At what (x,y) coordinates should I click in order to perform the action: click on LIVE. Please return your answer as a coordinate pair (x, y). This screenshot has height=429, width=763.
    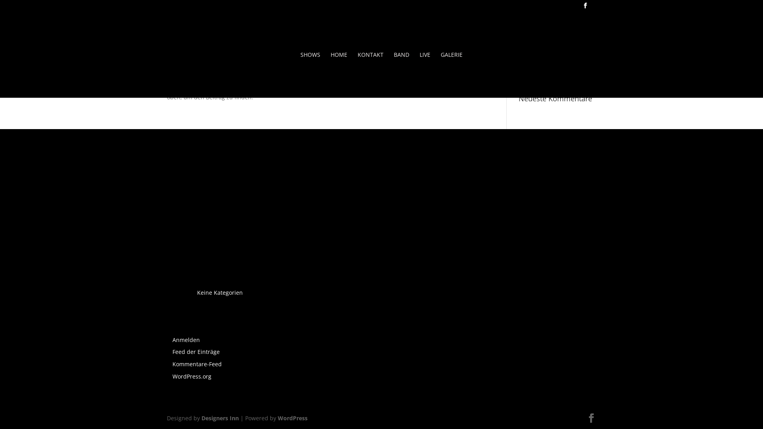
    Looking at the image, I should click on (425, 75).